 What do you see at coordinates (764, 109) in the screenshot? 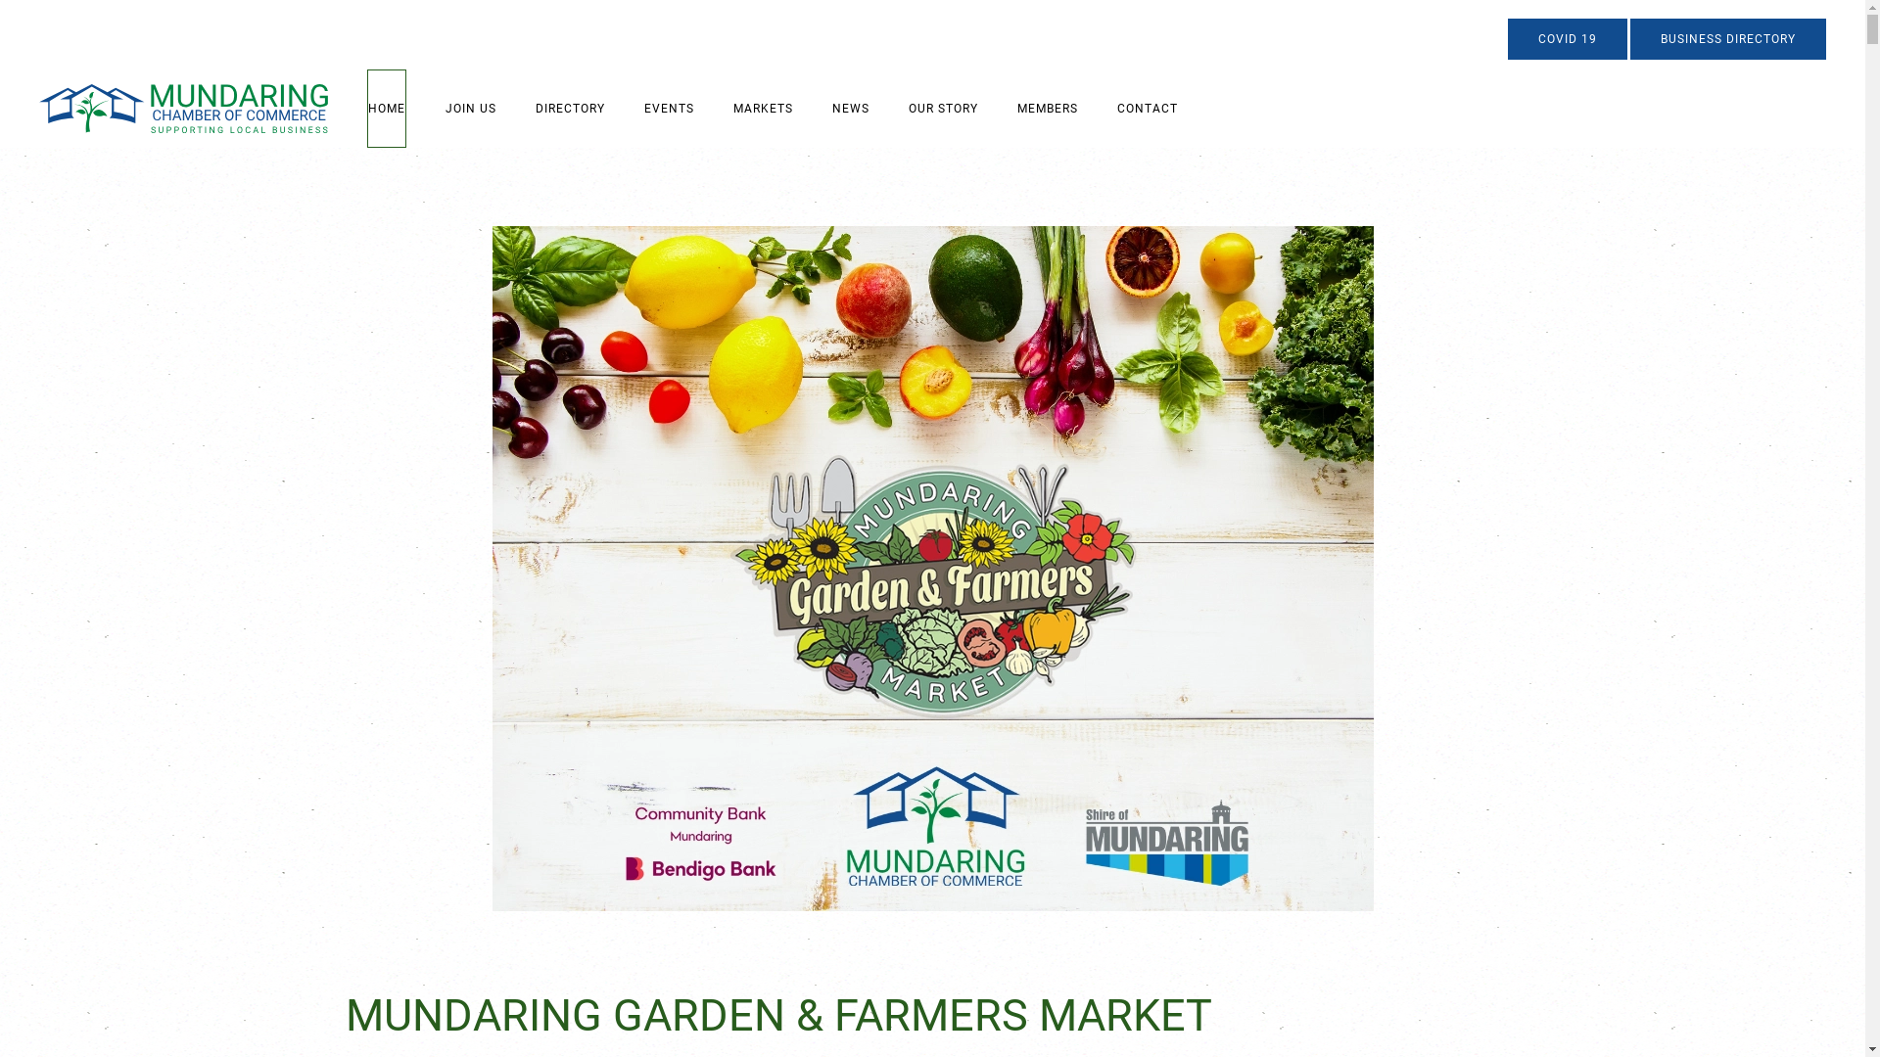
I see `MARKETS` at bounding box center [764, 109].